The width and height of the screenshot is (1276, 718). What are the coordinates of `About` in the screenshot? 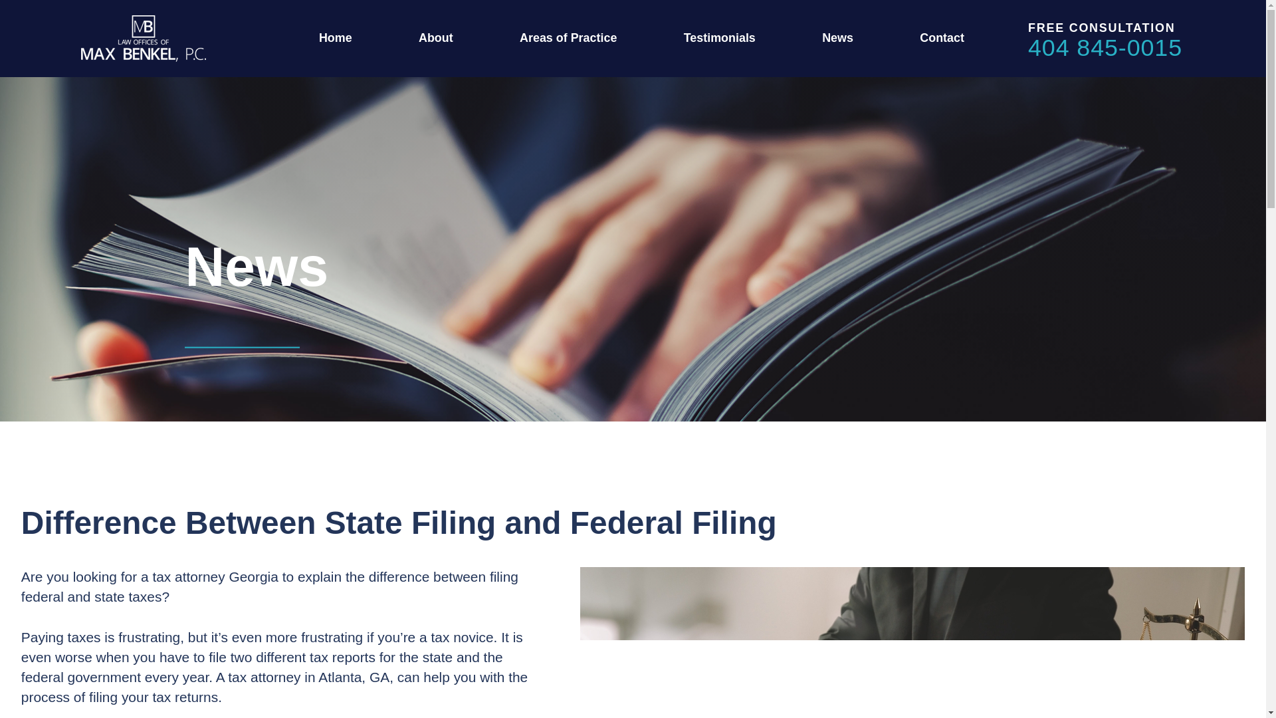 It's located at (435, 37).